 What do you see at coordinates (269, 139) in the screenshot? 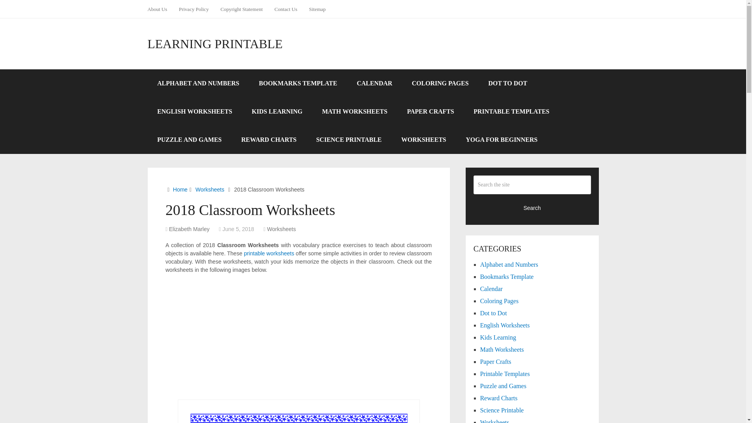
I see `REWARD CHARTS` at bounding box center [269, 139].